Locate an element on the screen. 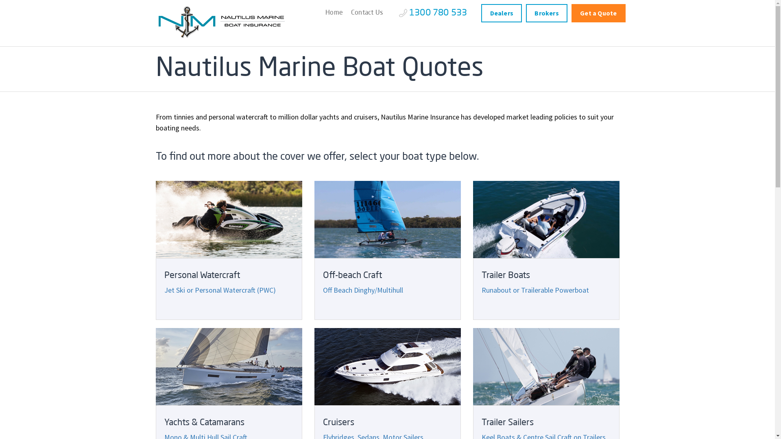  1300 780 533 is located at coordinates (432, 13).